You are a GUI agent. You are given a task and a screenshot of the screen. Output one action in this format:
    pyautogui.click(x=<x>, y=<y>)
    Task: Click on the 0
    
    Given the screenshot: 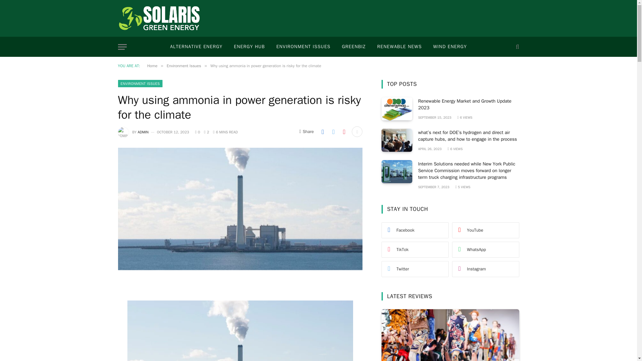 What is the action you would take?
    pyautogui.click(x=197, y=132)
    